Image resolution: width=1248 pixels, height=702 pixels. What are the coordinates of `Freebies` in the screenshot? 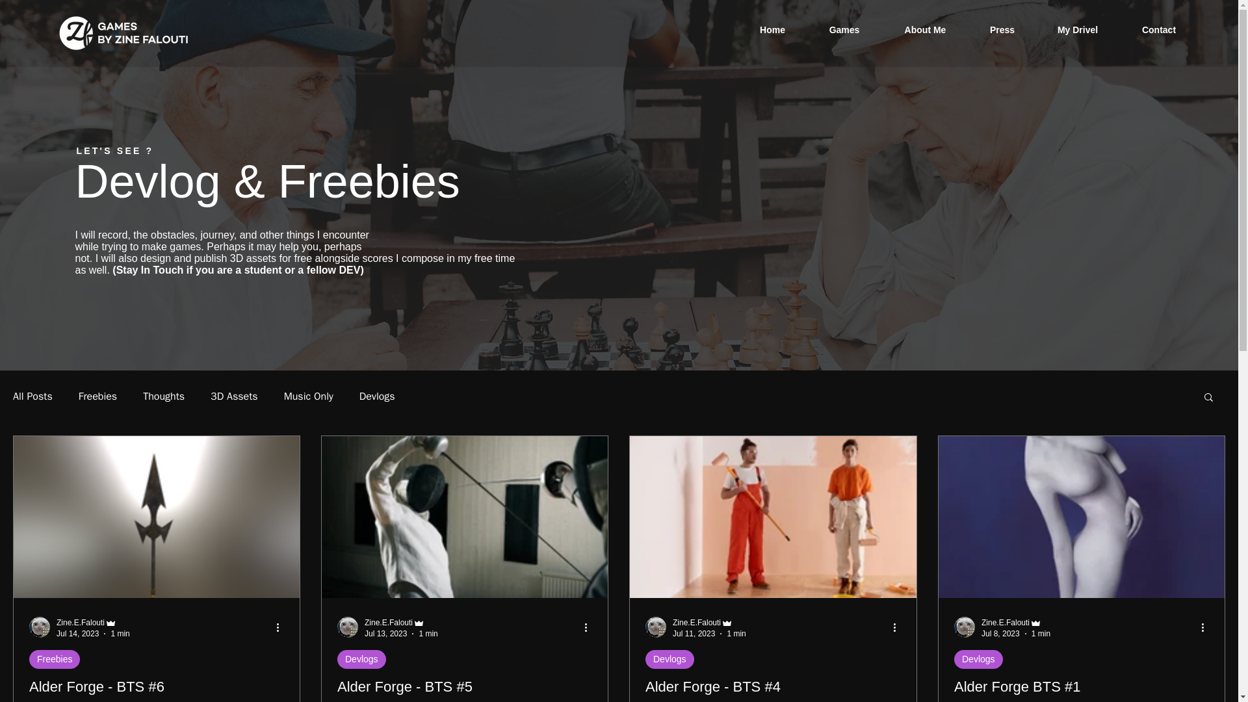 It's located at (97, 396).